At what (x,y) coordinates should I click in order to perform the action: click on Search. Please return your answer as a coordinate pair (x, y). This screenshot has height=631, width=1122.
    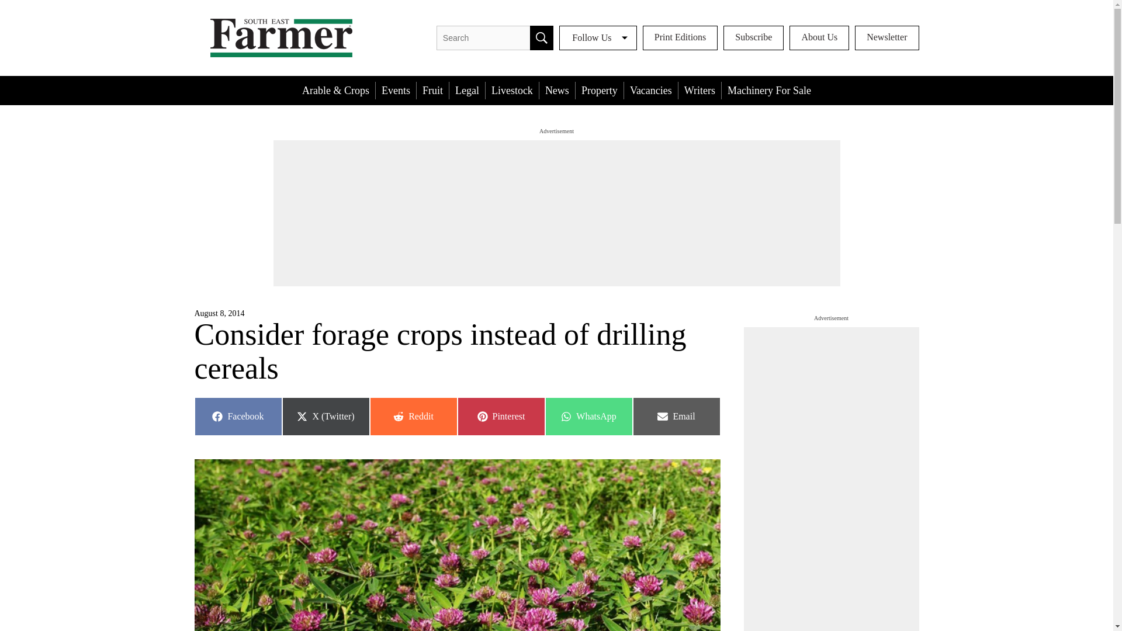
    Looking at the image, I should click on (819, 38).